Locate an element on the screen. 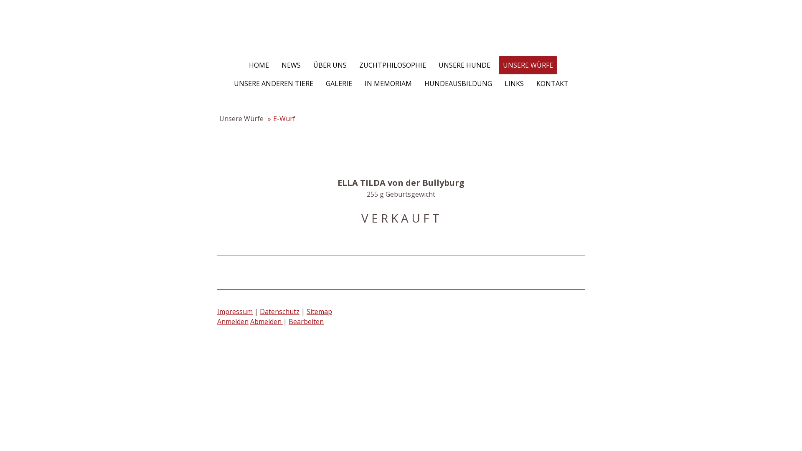 Image resolution: width=802 pixels, height=451 pixels. LINKS is located at coordinates (514, 84).